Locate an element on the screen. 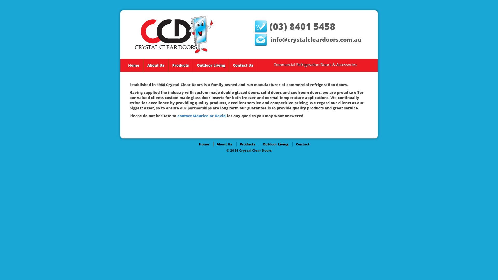 The width and height of the screenshot is (498, 280). Products is located at coordinates (247, 144).